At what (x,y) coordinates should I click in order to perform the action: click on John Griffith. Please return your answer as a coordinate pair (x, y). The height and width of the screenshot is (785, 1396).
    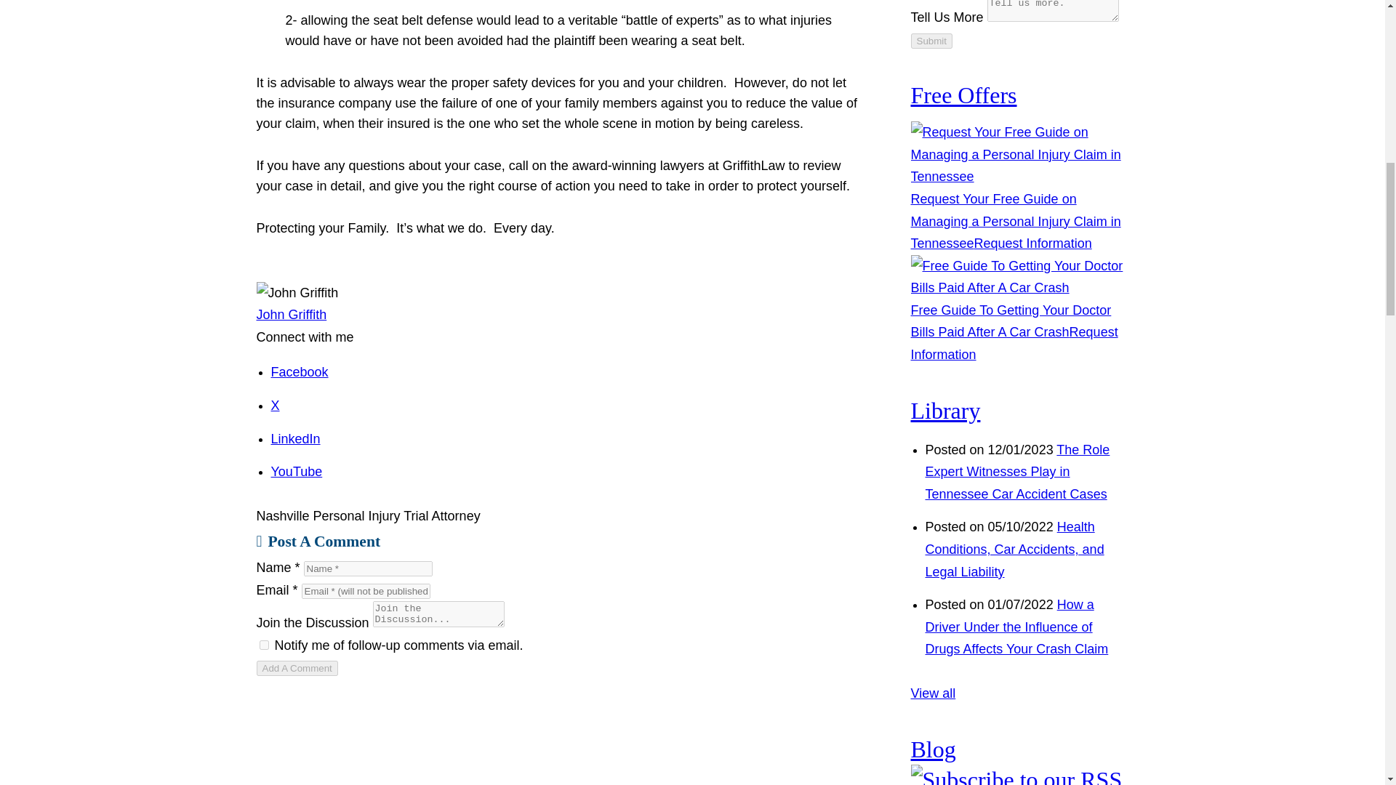
    Looking at the image, I should click on (291, 314).